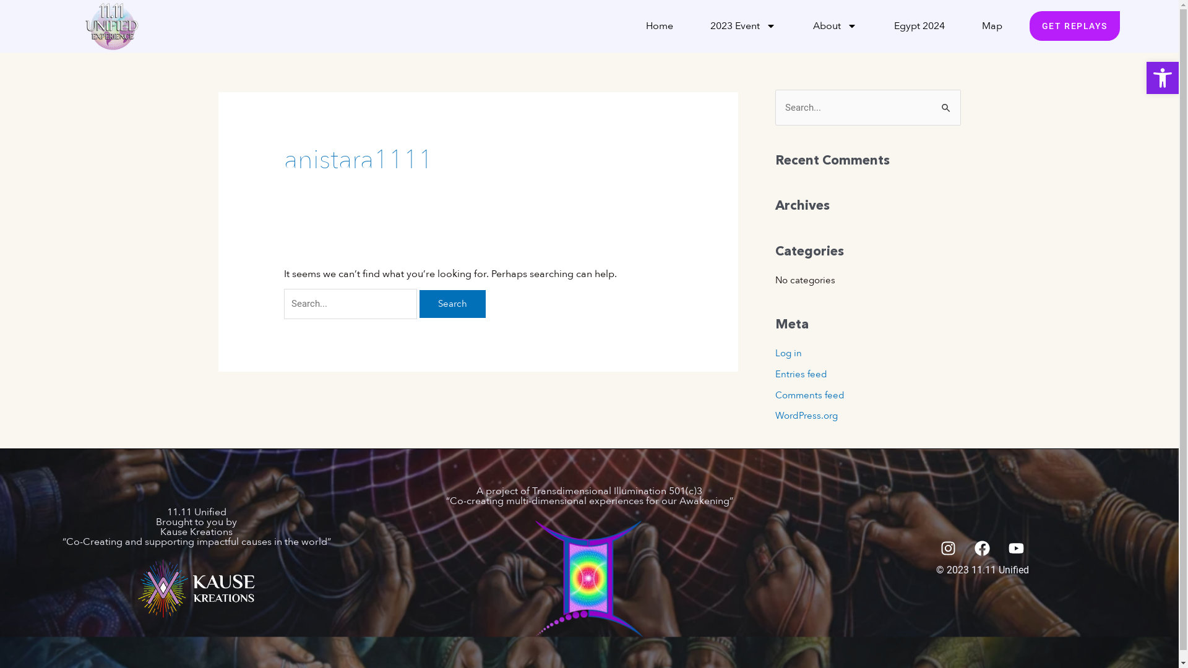 The height and width of the screenshot is (668, 1188). I want to click on Youtube, so click(1016, 548).